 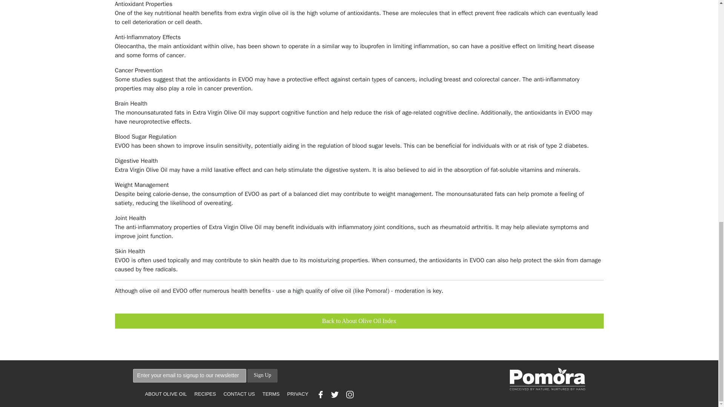 I want to click on Pomora Instagram, so click(x=350, y=394).